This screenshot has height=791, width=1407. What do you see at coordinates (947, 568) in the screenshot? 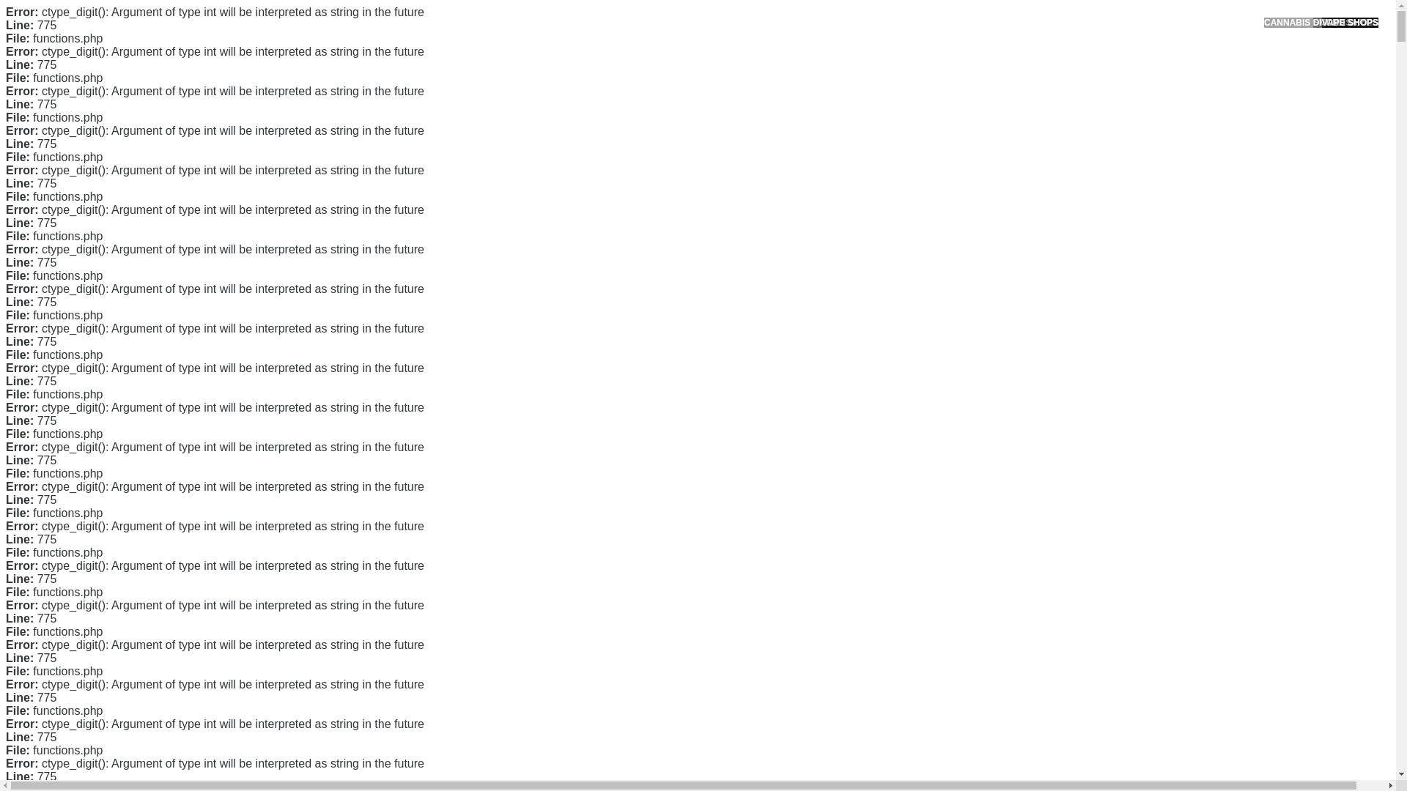
I see `Log in` at bounding box center [947, 568].